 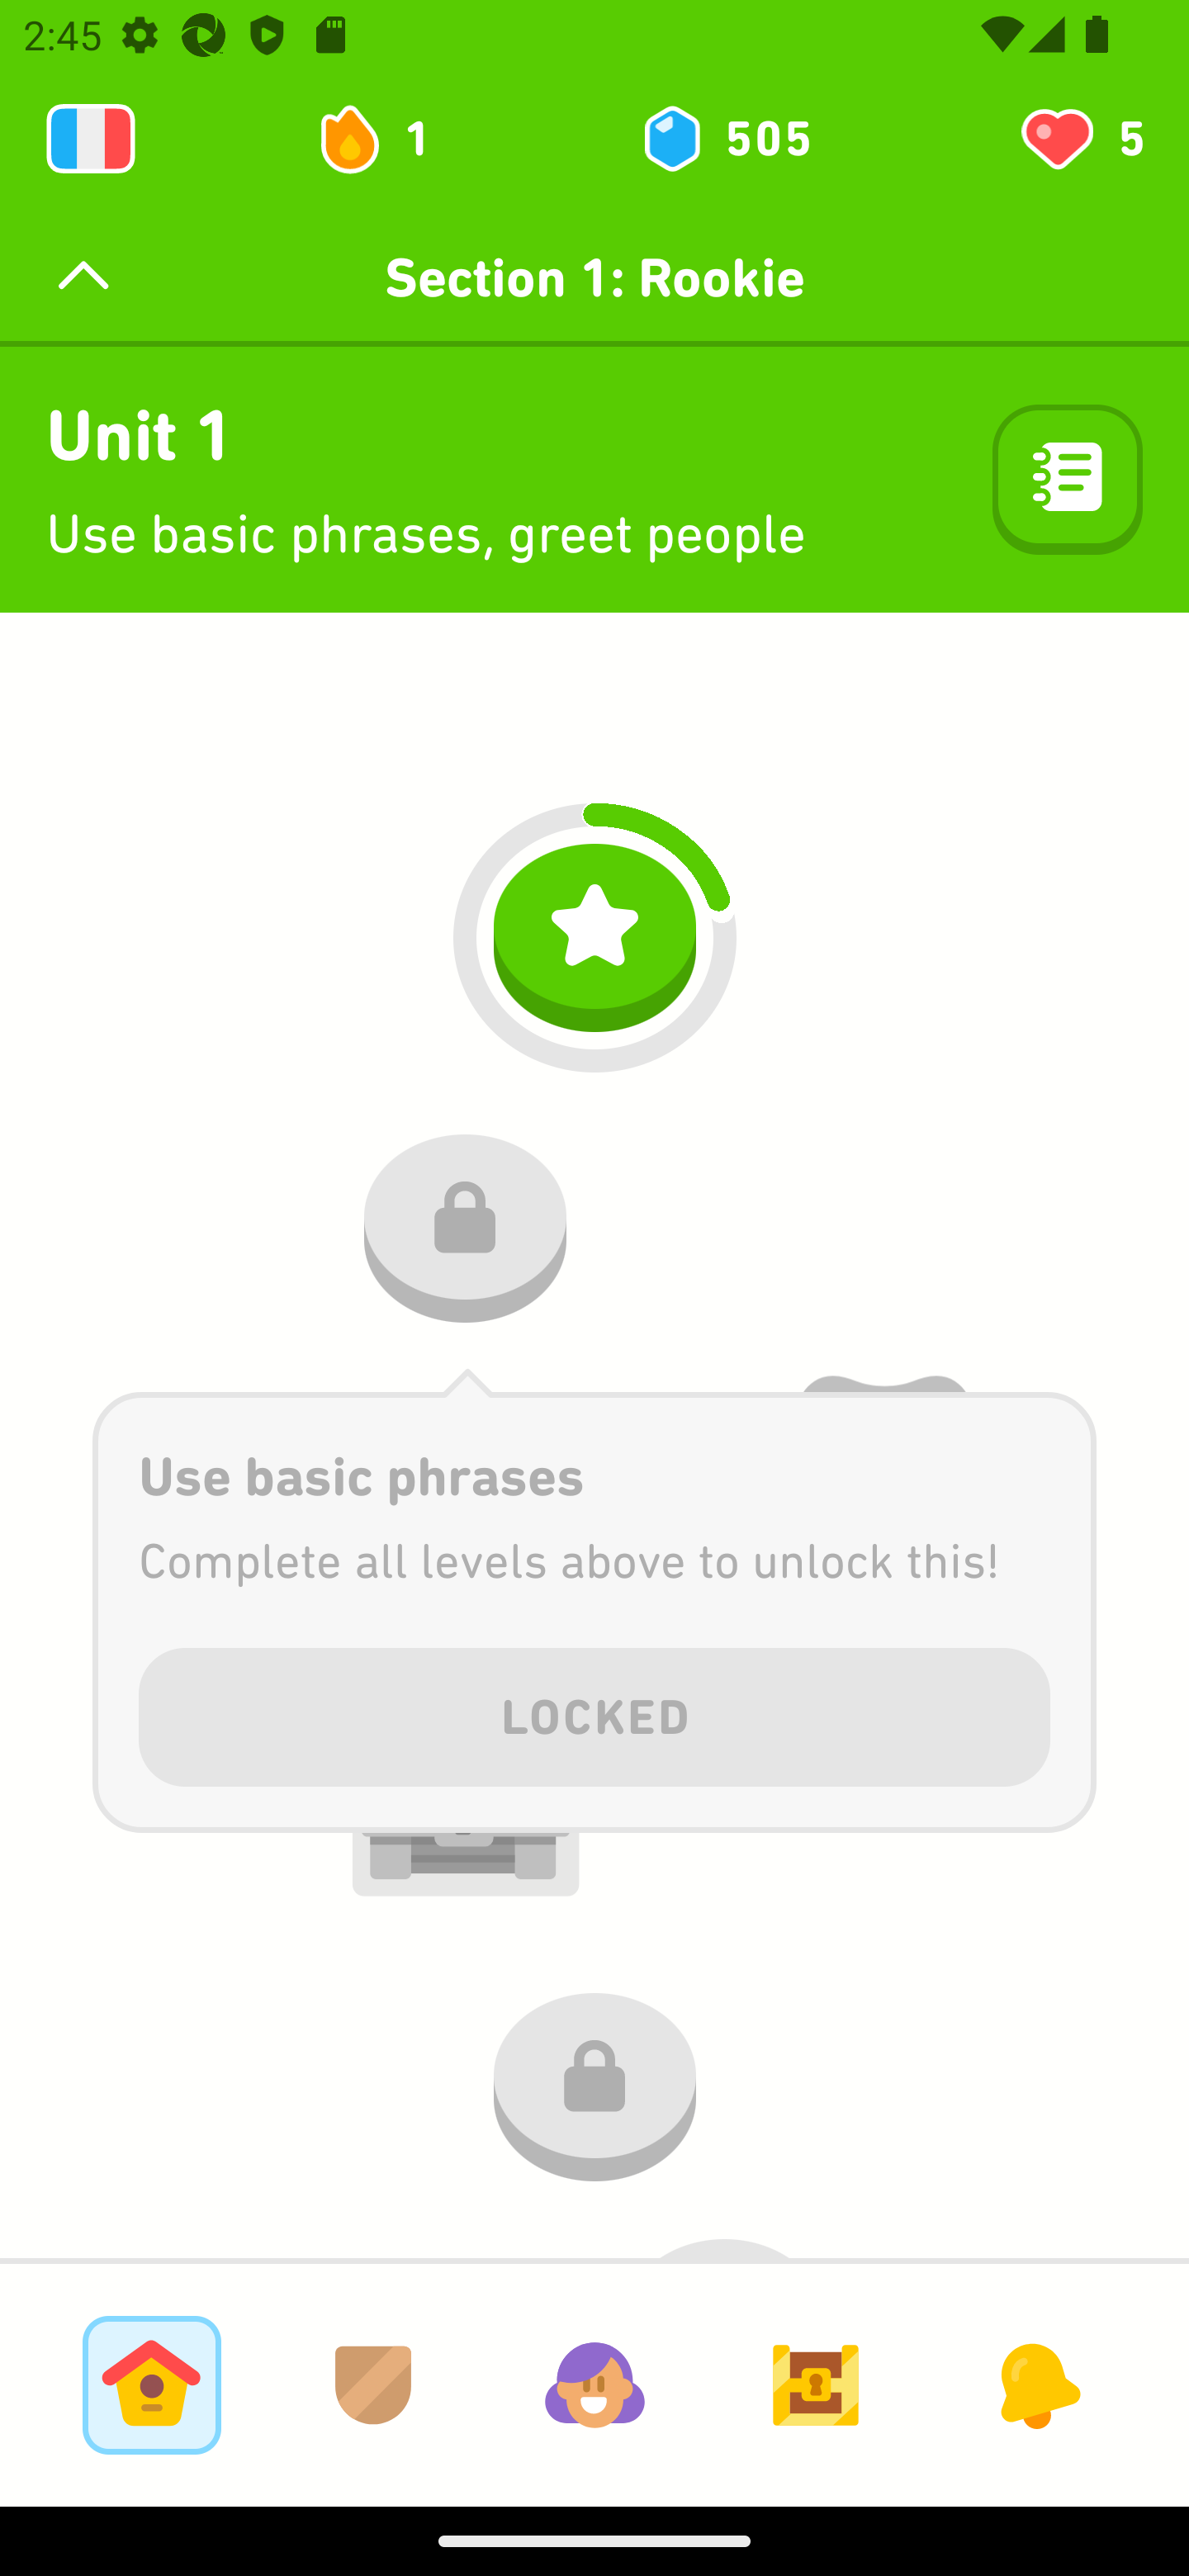 What do you see at coordinates (725, 139) in the screenshot?
I see `505` at bounding box center [725, 139].